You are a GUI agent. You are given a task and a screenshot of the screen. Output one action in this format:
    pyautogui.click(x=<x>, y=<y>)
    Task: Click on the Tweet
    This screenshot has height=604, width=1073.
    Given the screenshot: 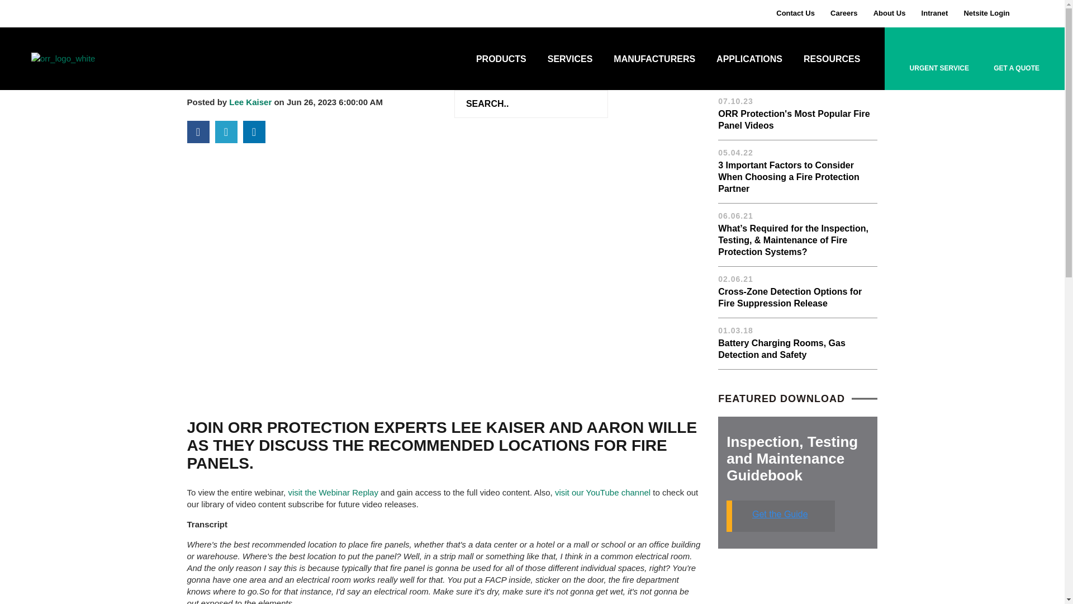 What is the action you would take?
    pyautogui.click(x=226, y=132)
    